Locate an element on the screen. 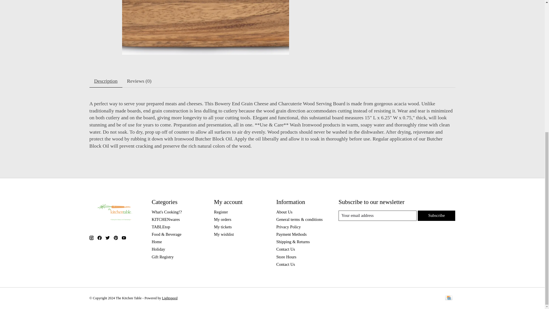  About Us is located at coordinates (284, 212).